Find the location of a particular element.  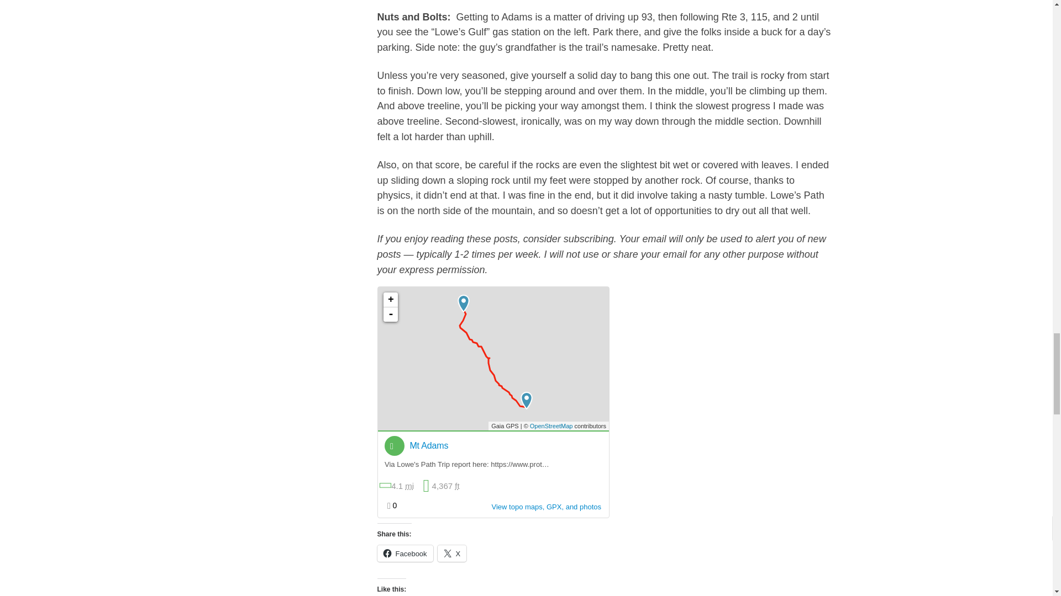

Click to share on Facebook is located at coordinates (405, 554).